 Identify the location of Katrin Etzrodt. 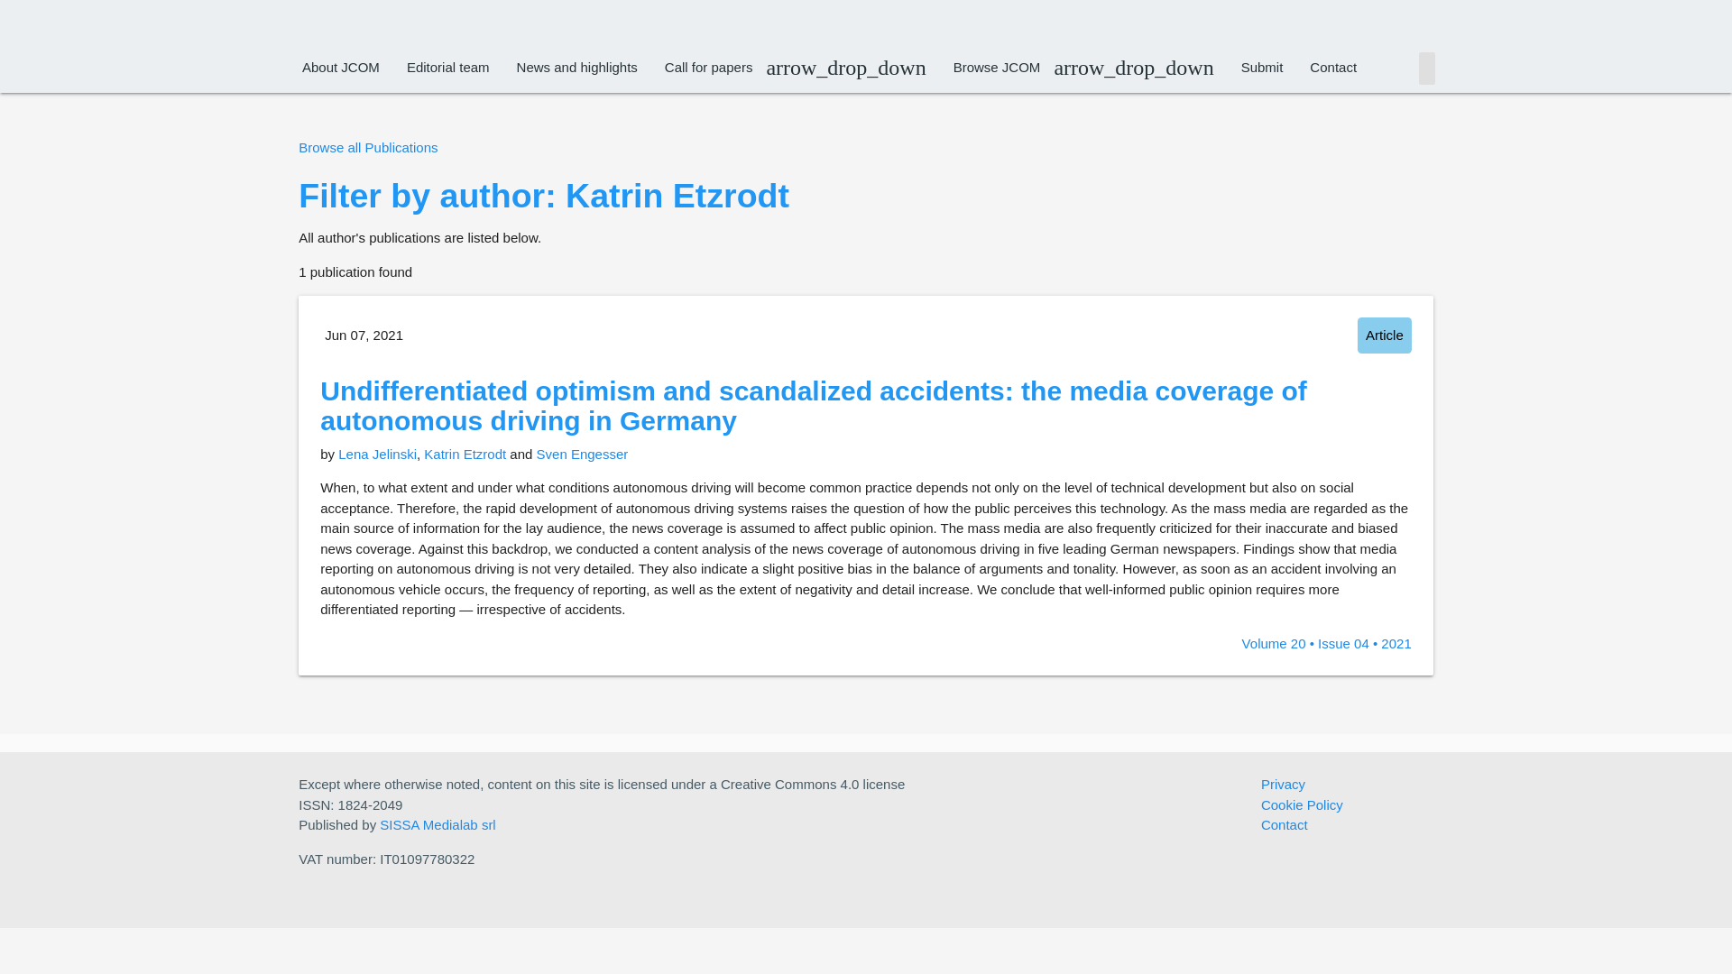
(465, 453).